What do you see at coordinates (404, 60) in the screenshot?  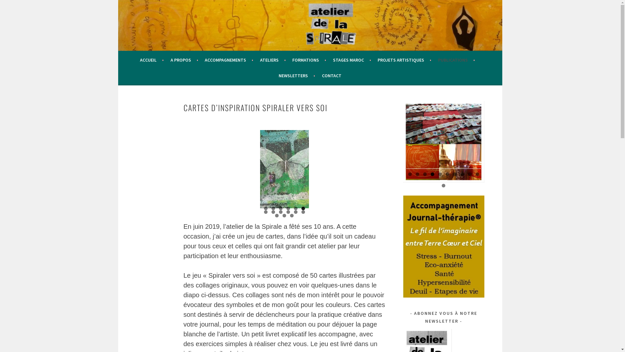 I see `PROJETS ARTISTIQUES` at bounding box center [404, 60].